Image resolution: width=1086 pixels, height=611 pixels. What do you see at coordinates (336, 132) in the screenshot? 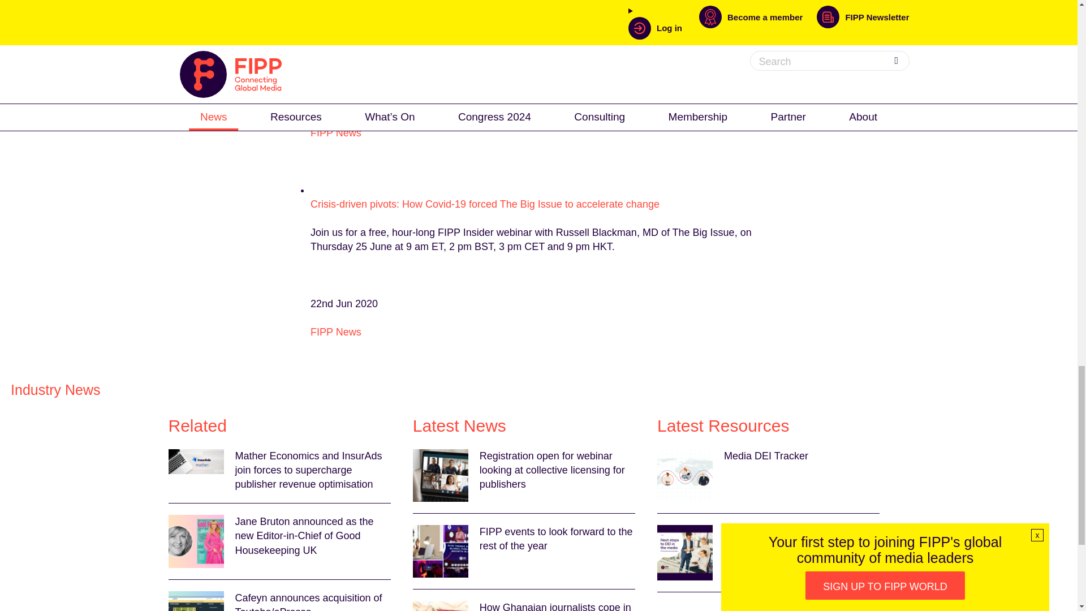
I see `FIPP News` at bounding box center [336, 132].